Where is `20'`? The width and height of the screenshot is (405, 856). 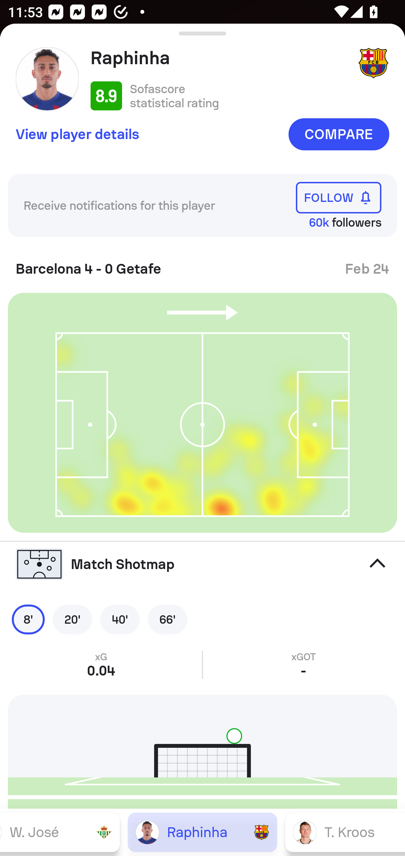
20' is located at coordinates (72, 619).